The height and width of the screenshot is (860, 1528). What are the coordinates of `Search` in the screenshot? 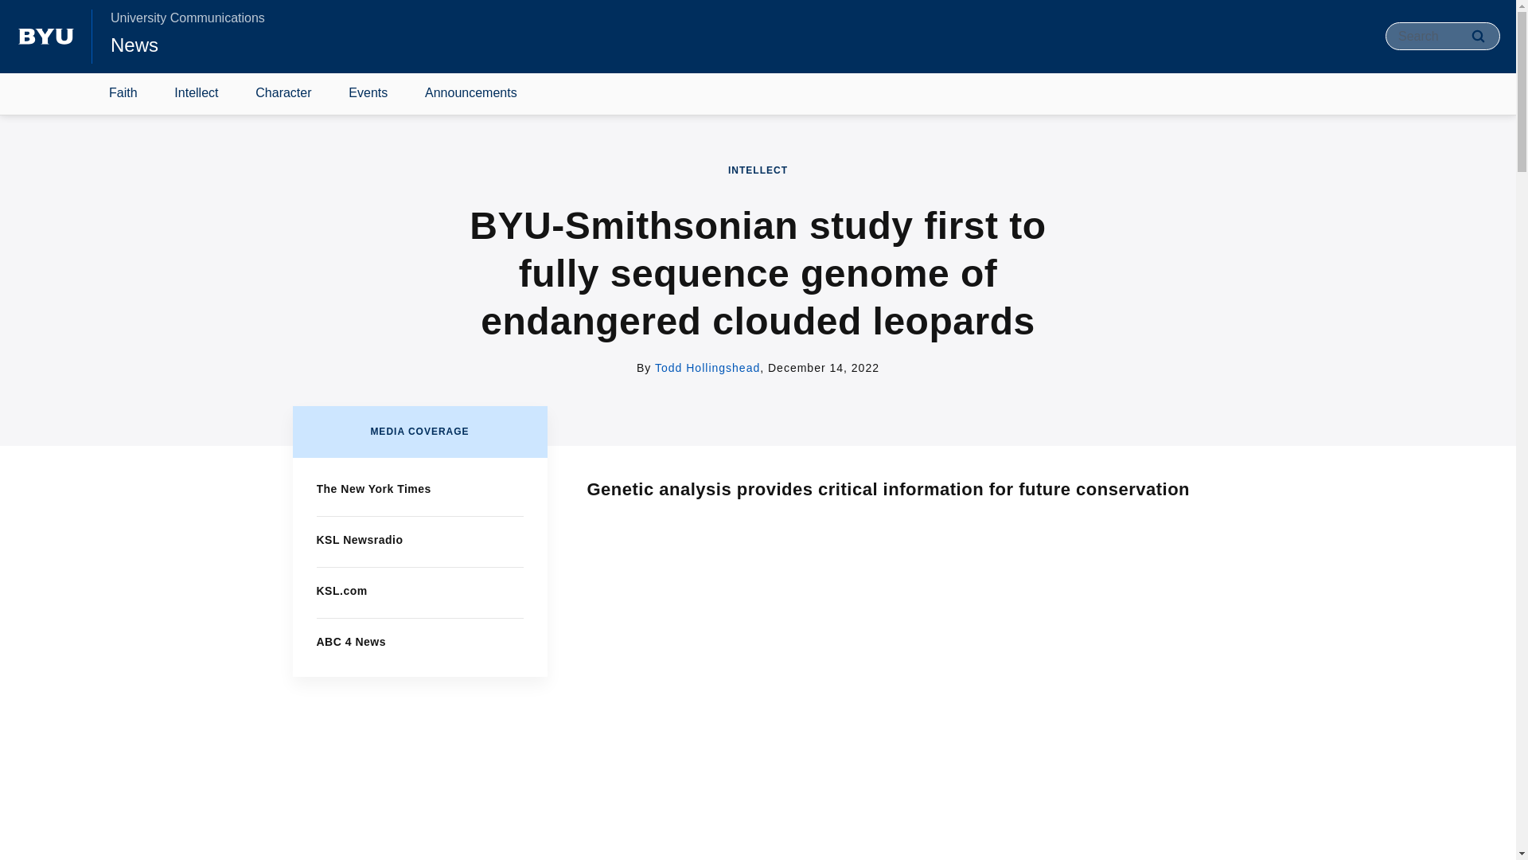 It's located at (1478, 36).